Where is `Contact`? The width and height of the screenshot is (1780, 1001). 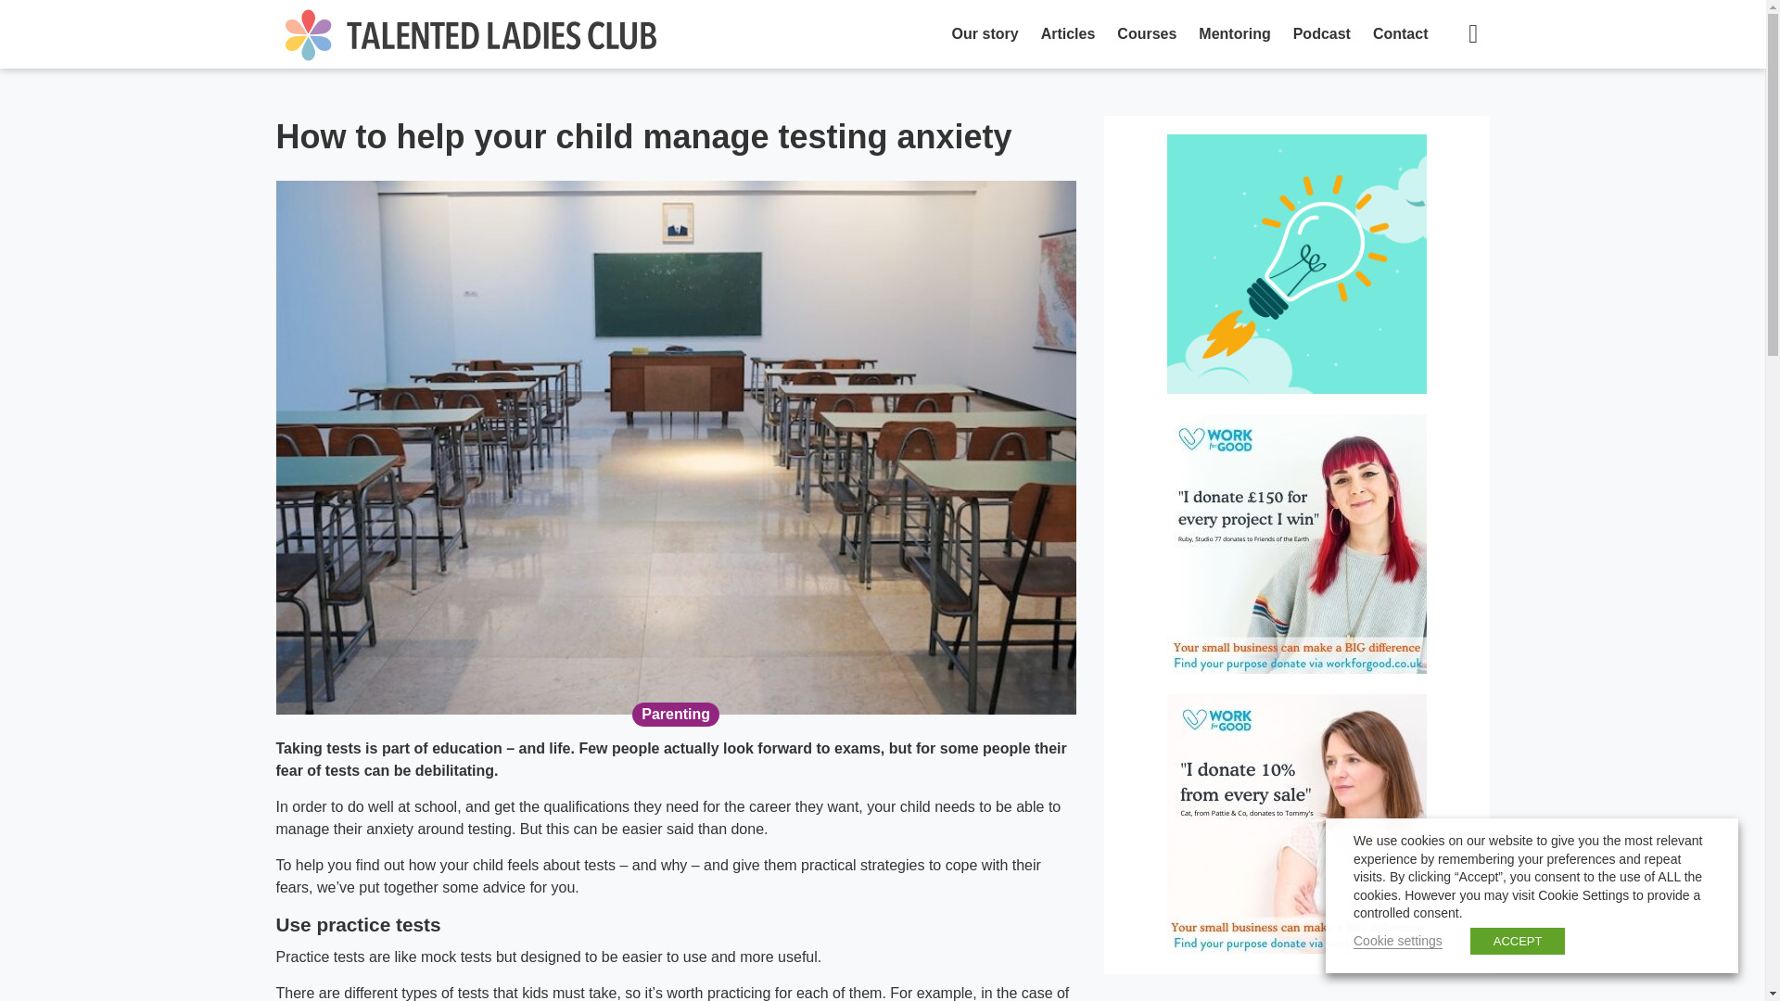
Contact is located at coordinates (1400, 34).